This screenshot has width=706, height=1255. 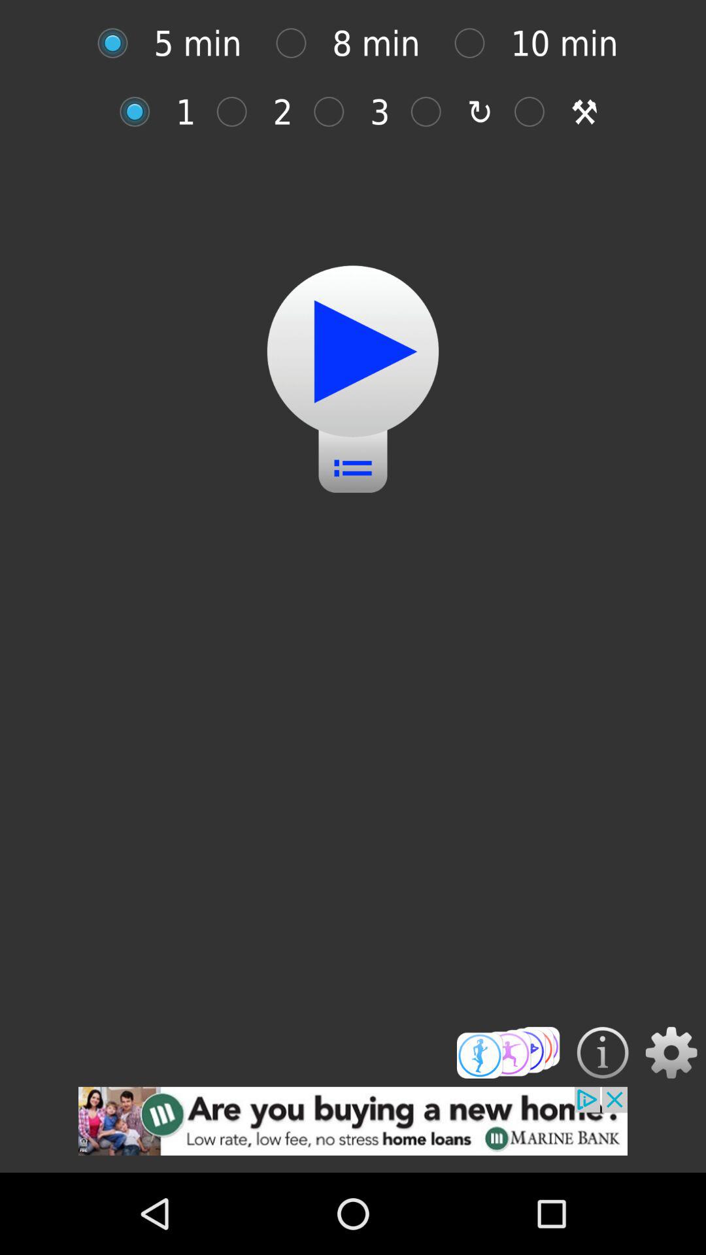 I want to click on selection colomn, so click(x=433, y=111).